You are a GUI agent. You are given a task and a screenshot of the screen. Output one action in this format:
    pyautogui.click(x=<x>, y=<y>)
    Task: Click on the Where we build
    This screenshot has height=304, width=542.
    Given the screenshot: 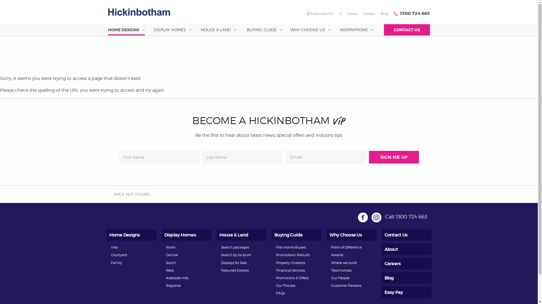 What is the action you would take?
    pyautogui.click(x=344, y=263)
    